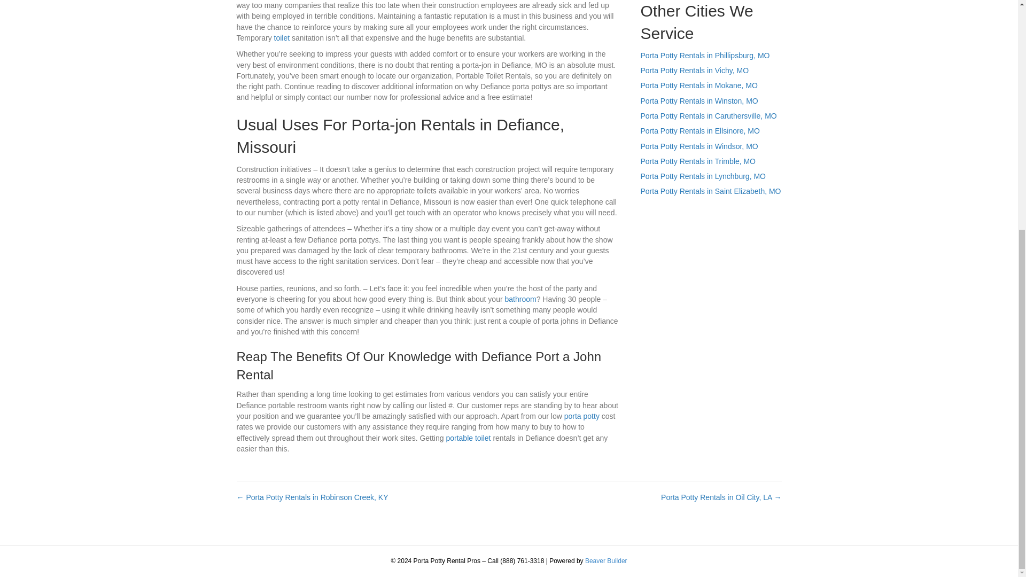 The image size is (1026, 577). I want to click on WordPress Page Builder Plugin, so click(606, 561).